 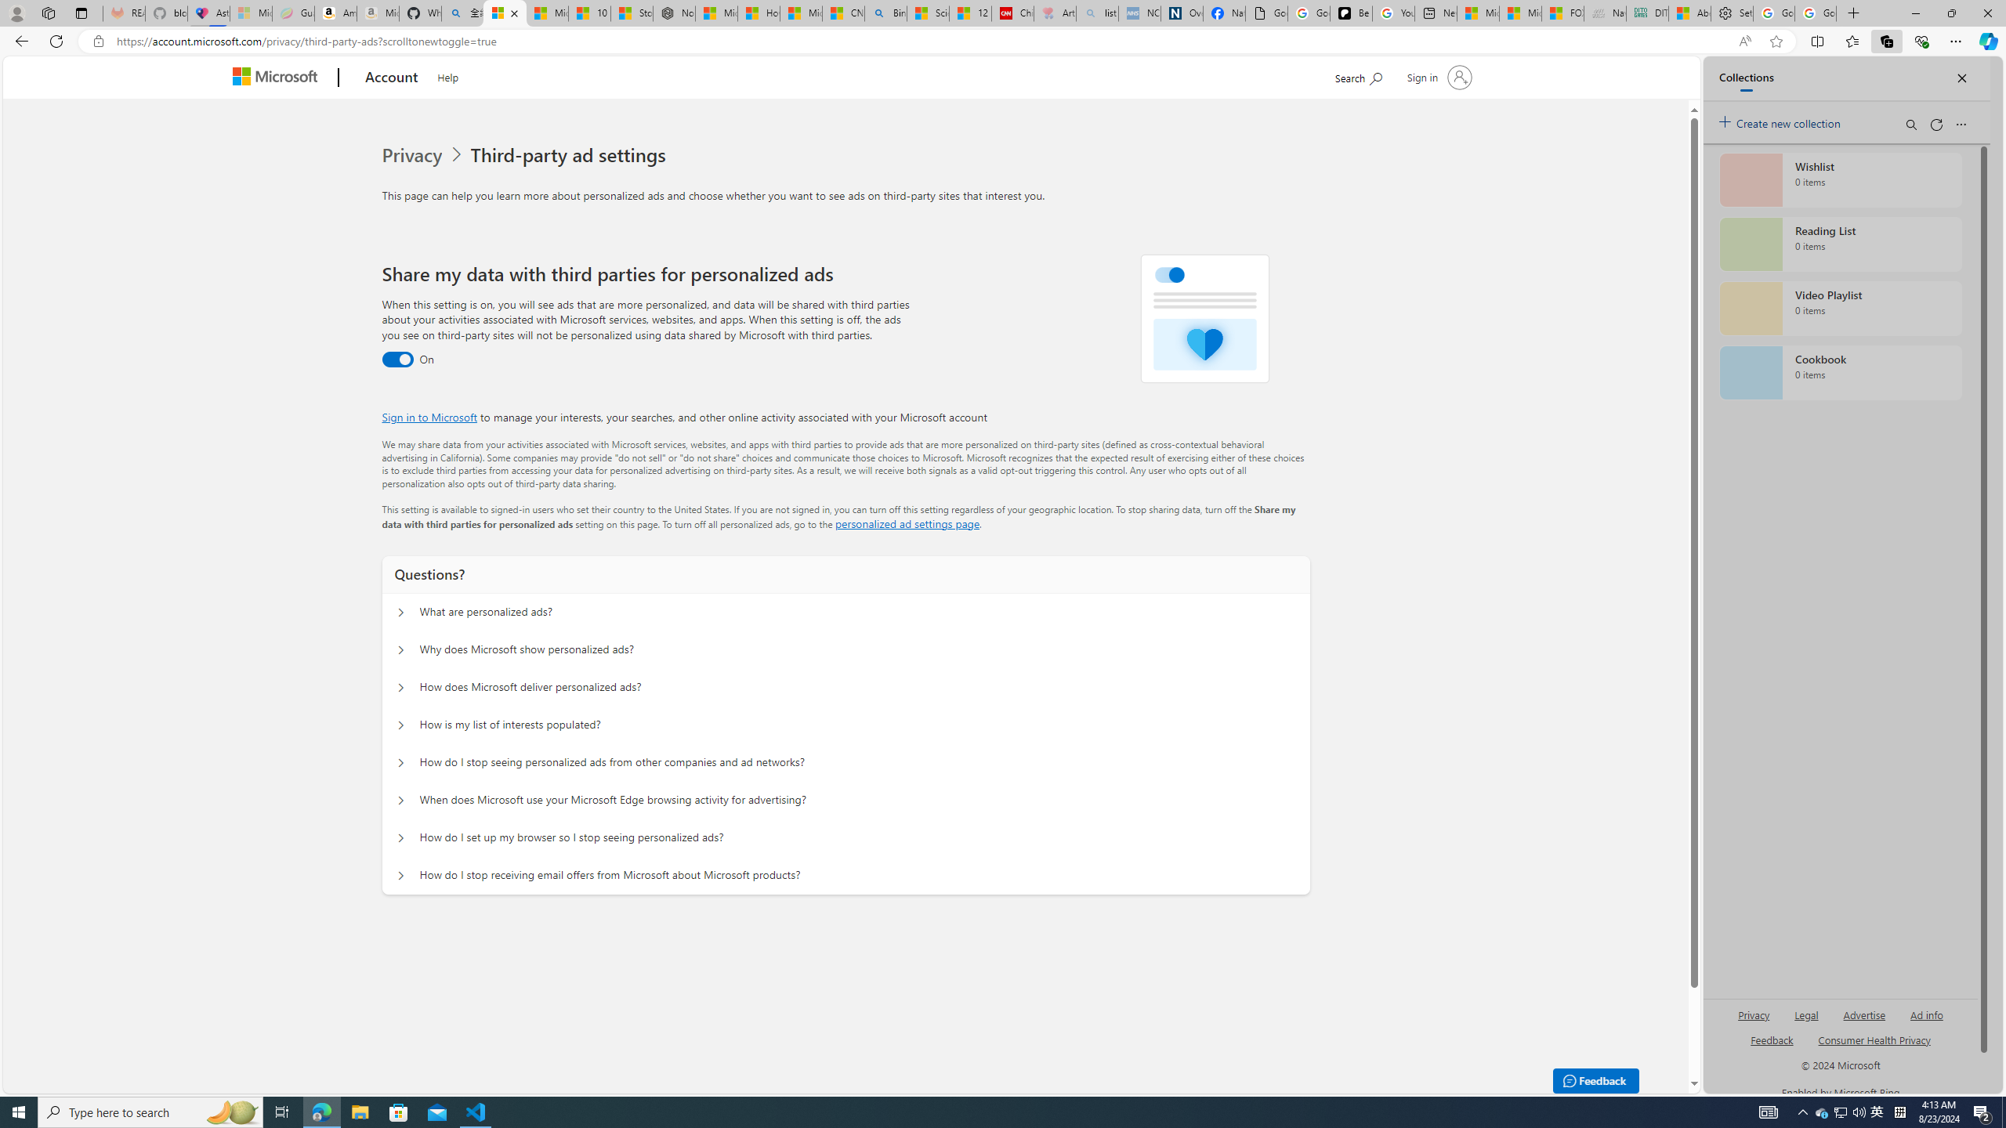 I want to click on list of asthma inhalers uk - Search - Sleeping, so click(x=1097, y=13).